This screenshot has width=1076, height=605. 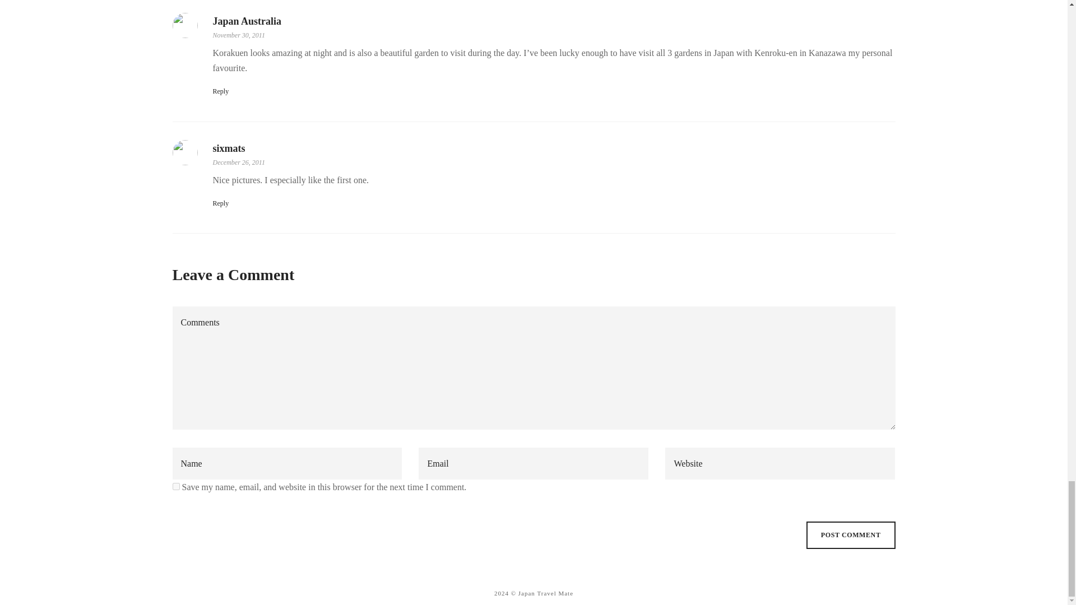 What do you see at coordinates (851, 534) in the screenshot?
I see `Post Comment` at bounding box center [851, 534].